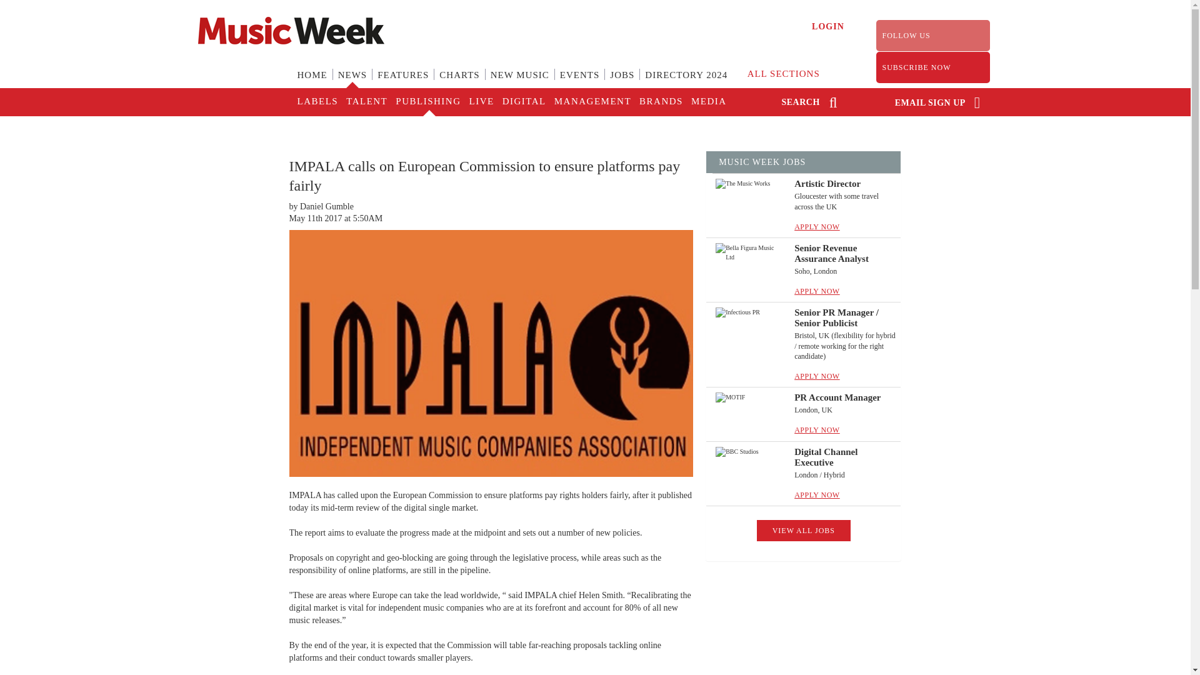 The height and width of the screenshot is (675, 1200). Describe the element at coordinates (592, 102) in the screenshot. I see `MANAGEMENT` at that location.